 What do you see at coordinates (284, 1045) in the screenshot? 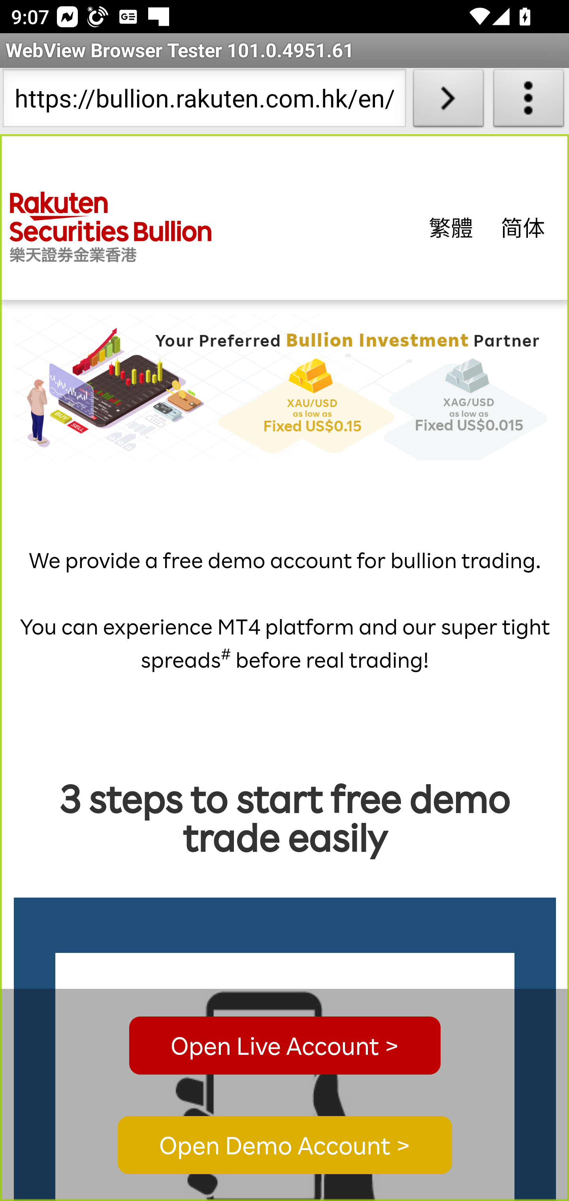
I see `Open Live Account >` at bounding box center [284, 1045].